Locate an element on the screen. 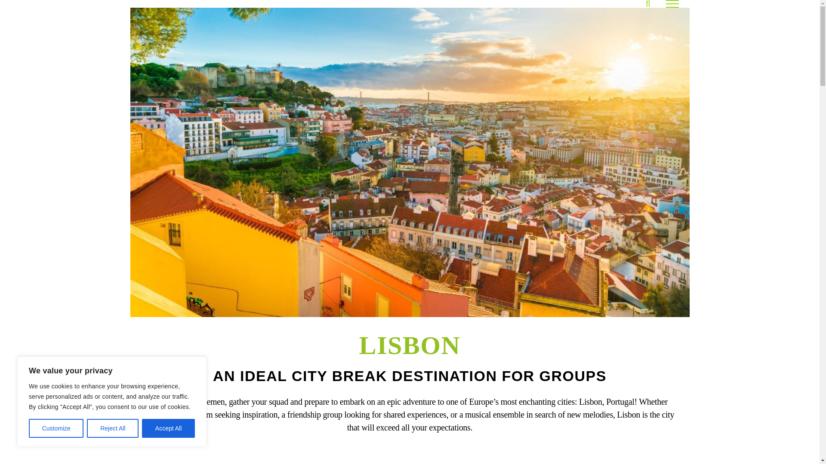 Image resolution: width=826 pixels, height=464 pixels. Reject All is located at coordinates (113, 428).